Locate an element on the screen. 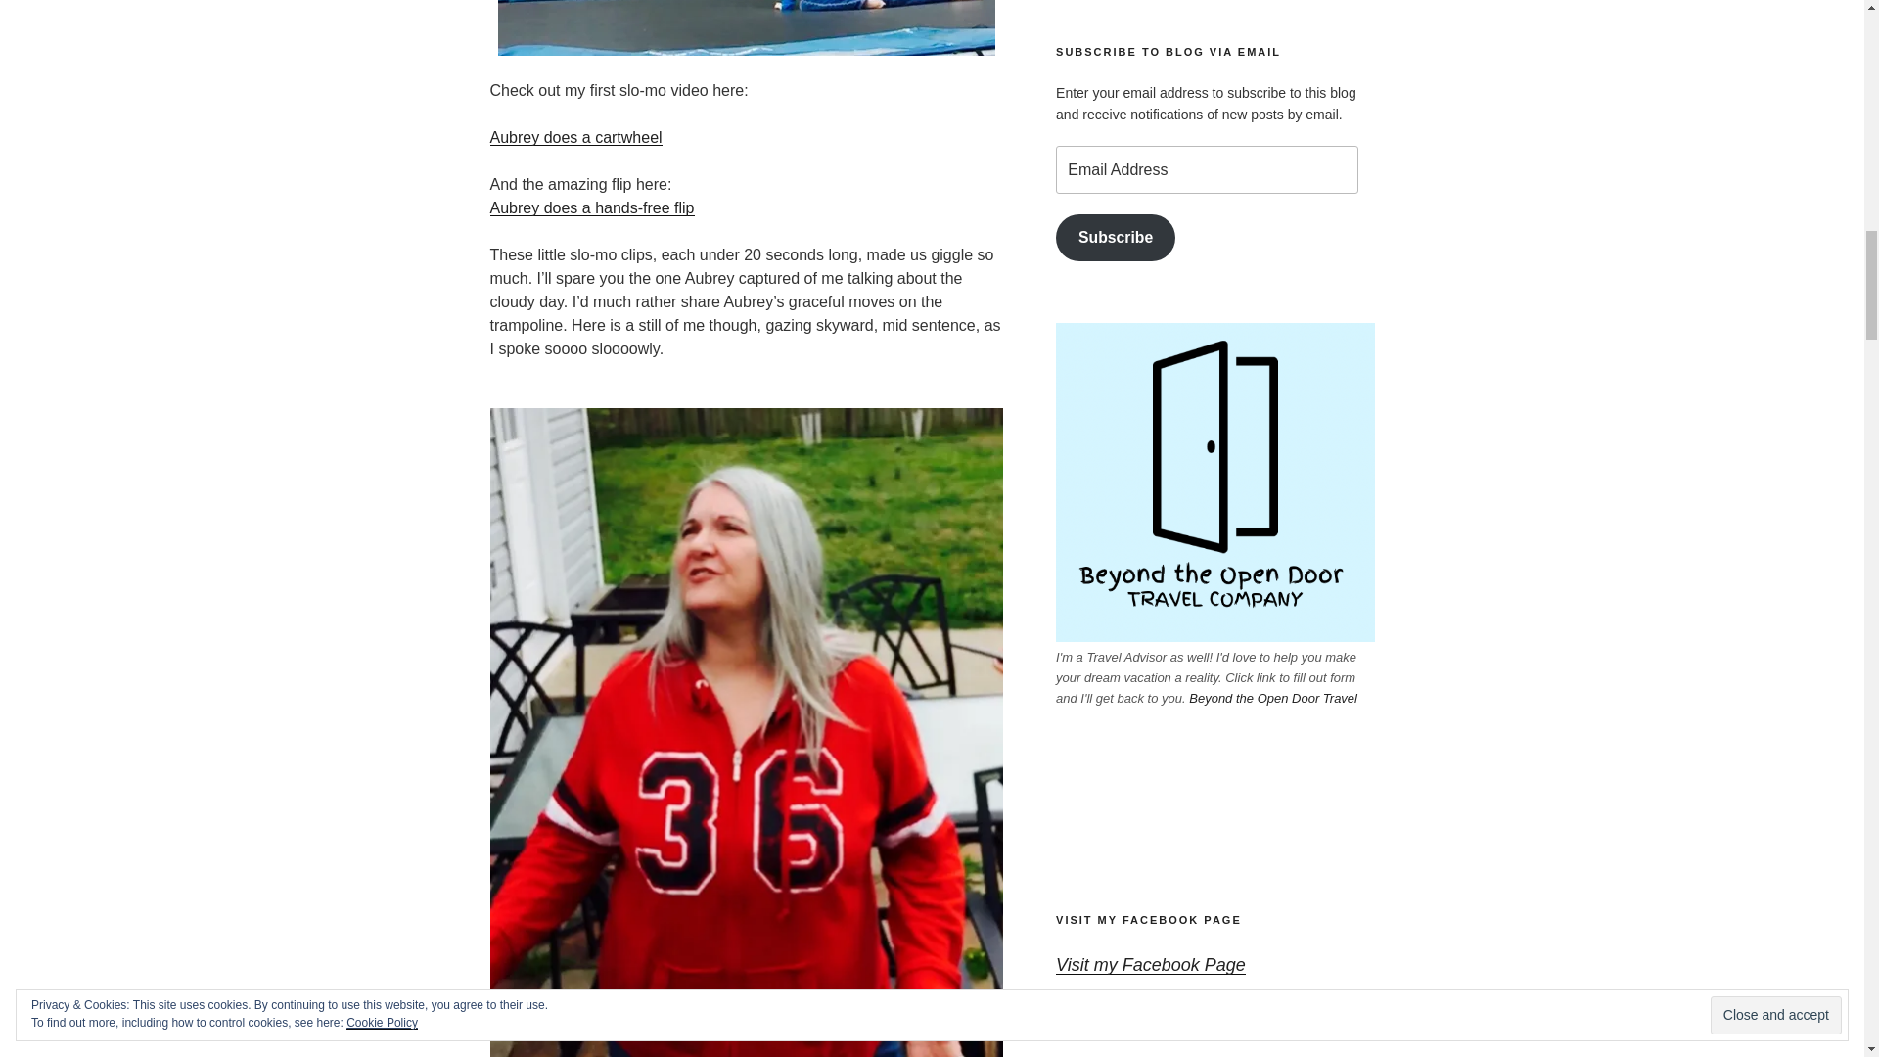 This screenshot has width=1879, height=1057. Beyond the Open Door Travel is located at coordinates (1272, 699).